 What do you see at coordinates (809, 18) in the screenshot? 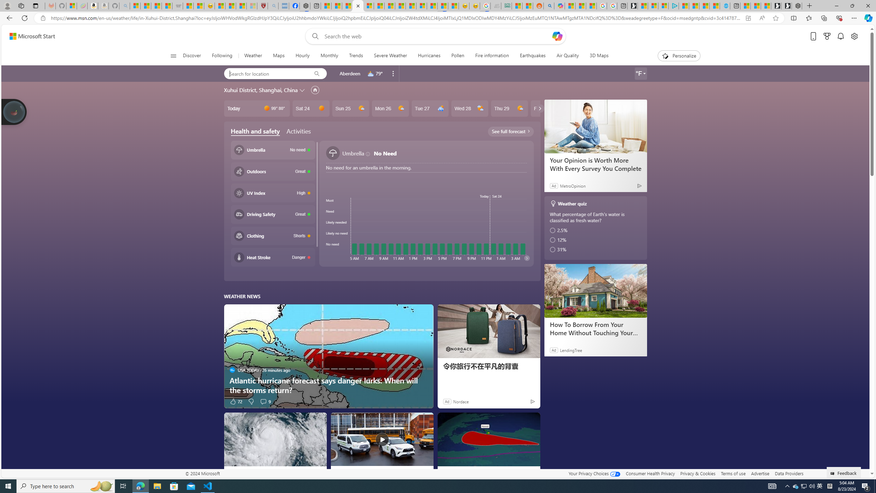
I see `Favorites` at bounding box center [809, 18].